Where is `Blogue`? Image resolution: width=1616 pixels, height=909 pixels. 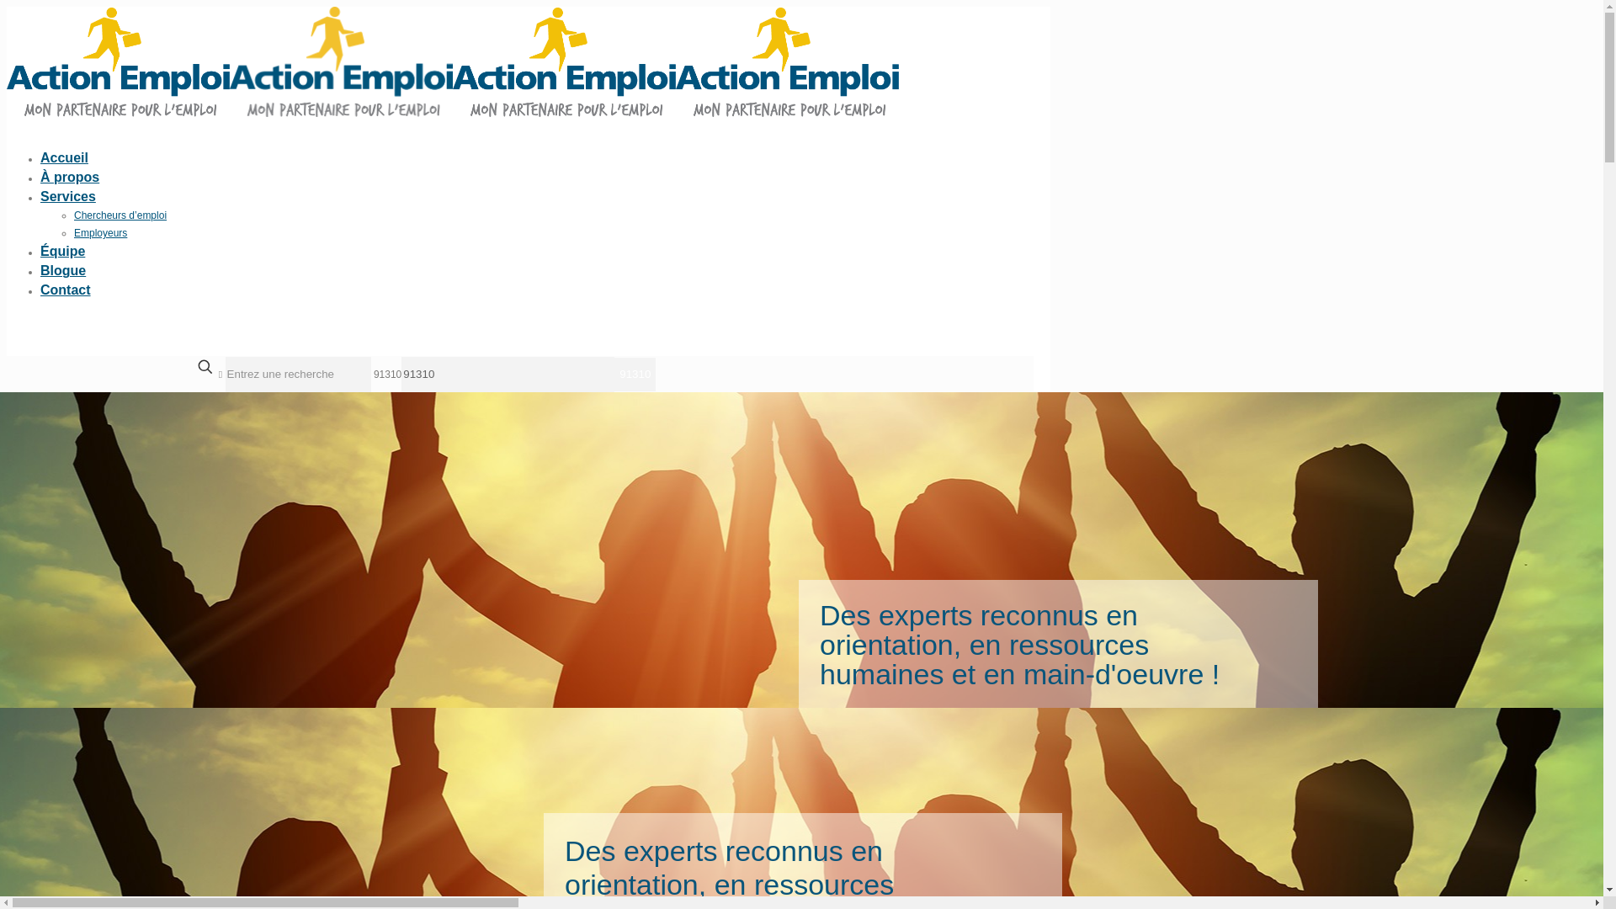 Blogue is located at coordinates (63, 271).